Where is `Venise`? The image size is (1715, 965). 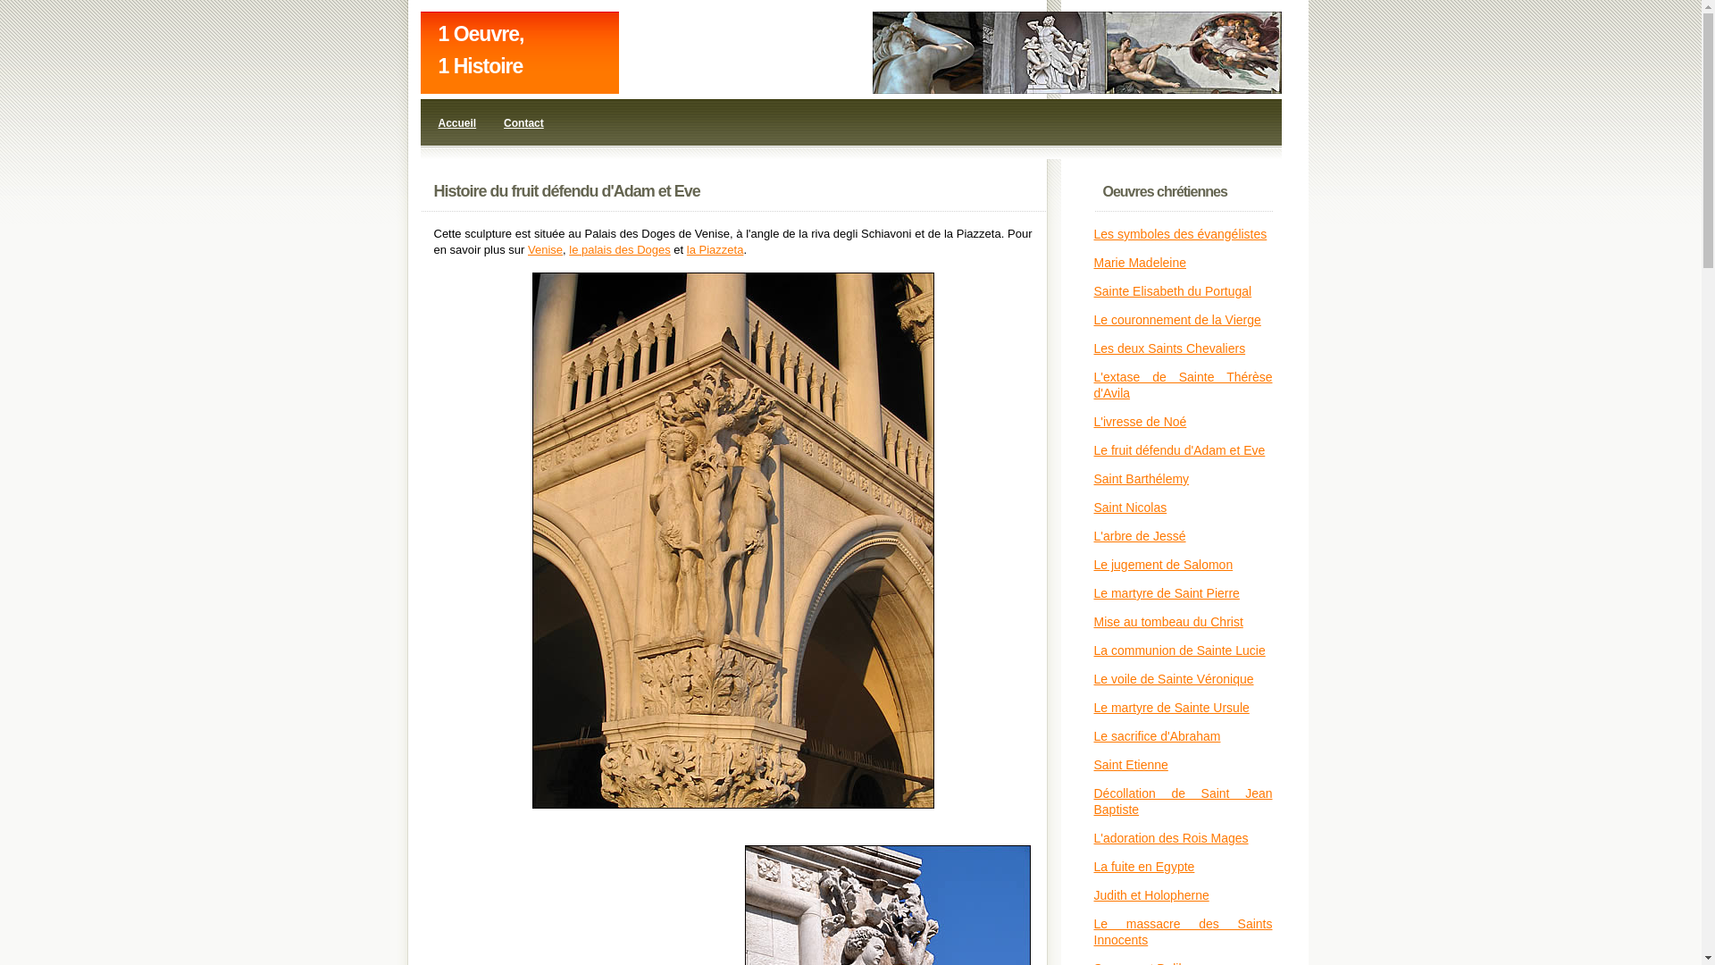
Venise is located at coordinates (545, 250).